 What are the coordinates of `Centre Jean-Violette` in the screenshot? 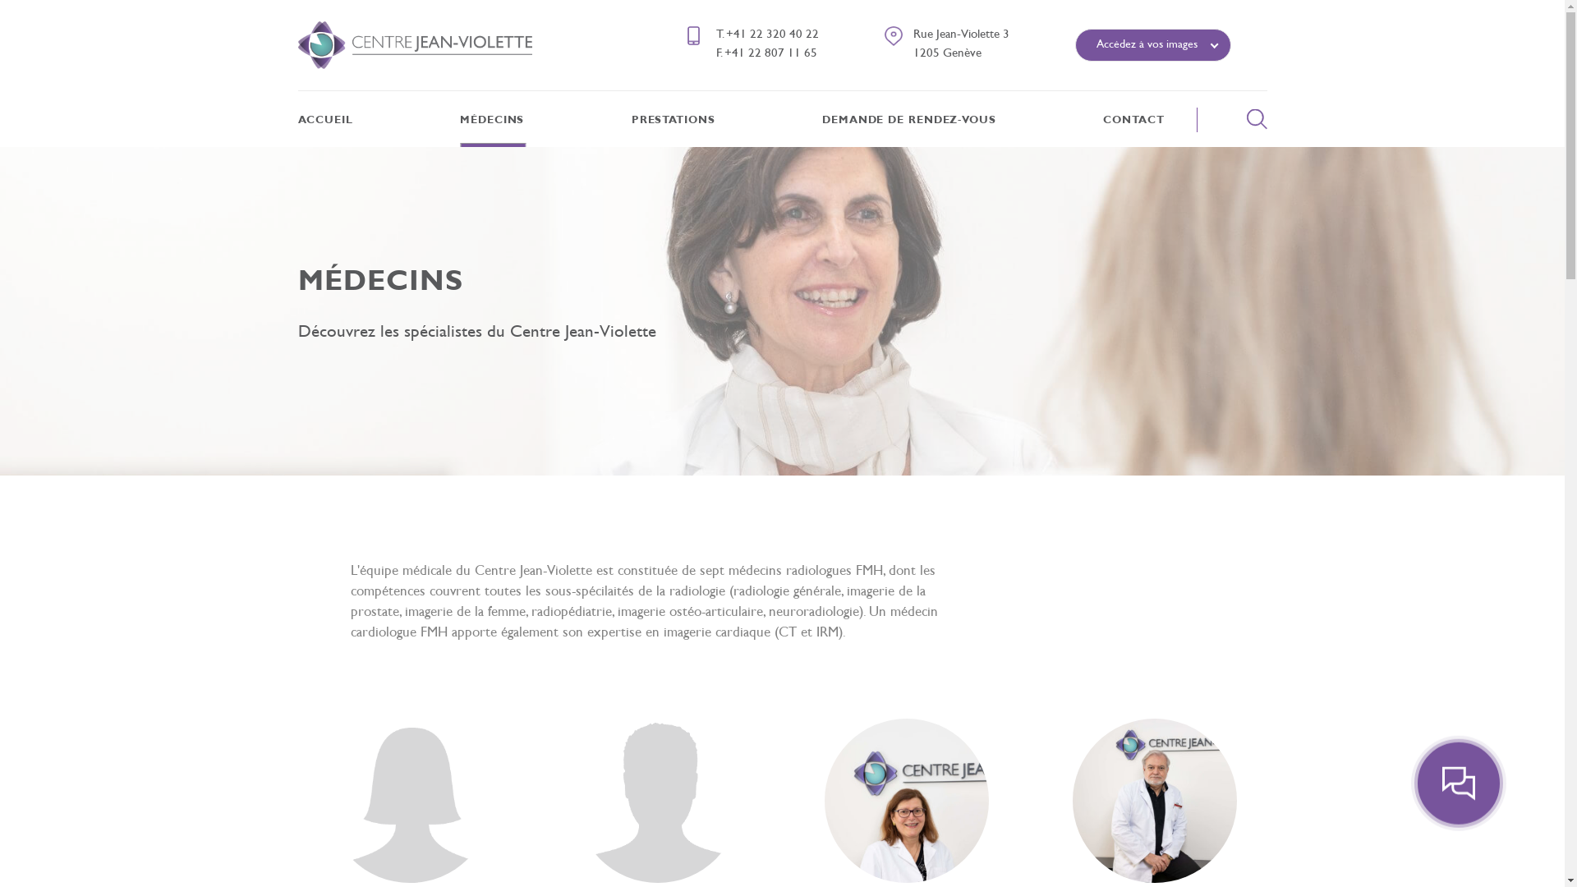 It's located at (414, 45).